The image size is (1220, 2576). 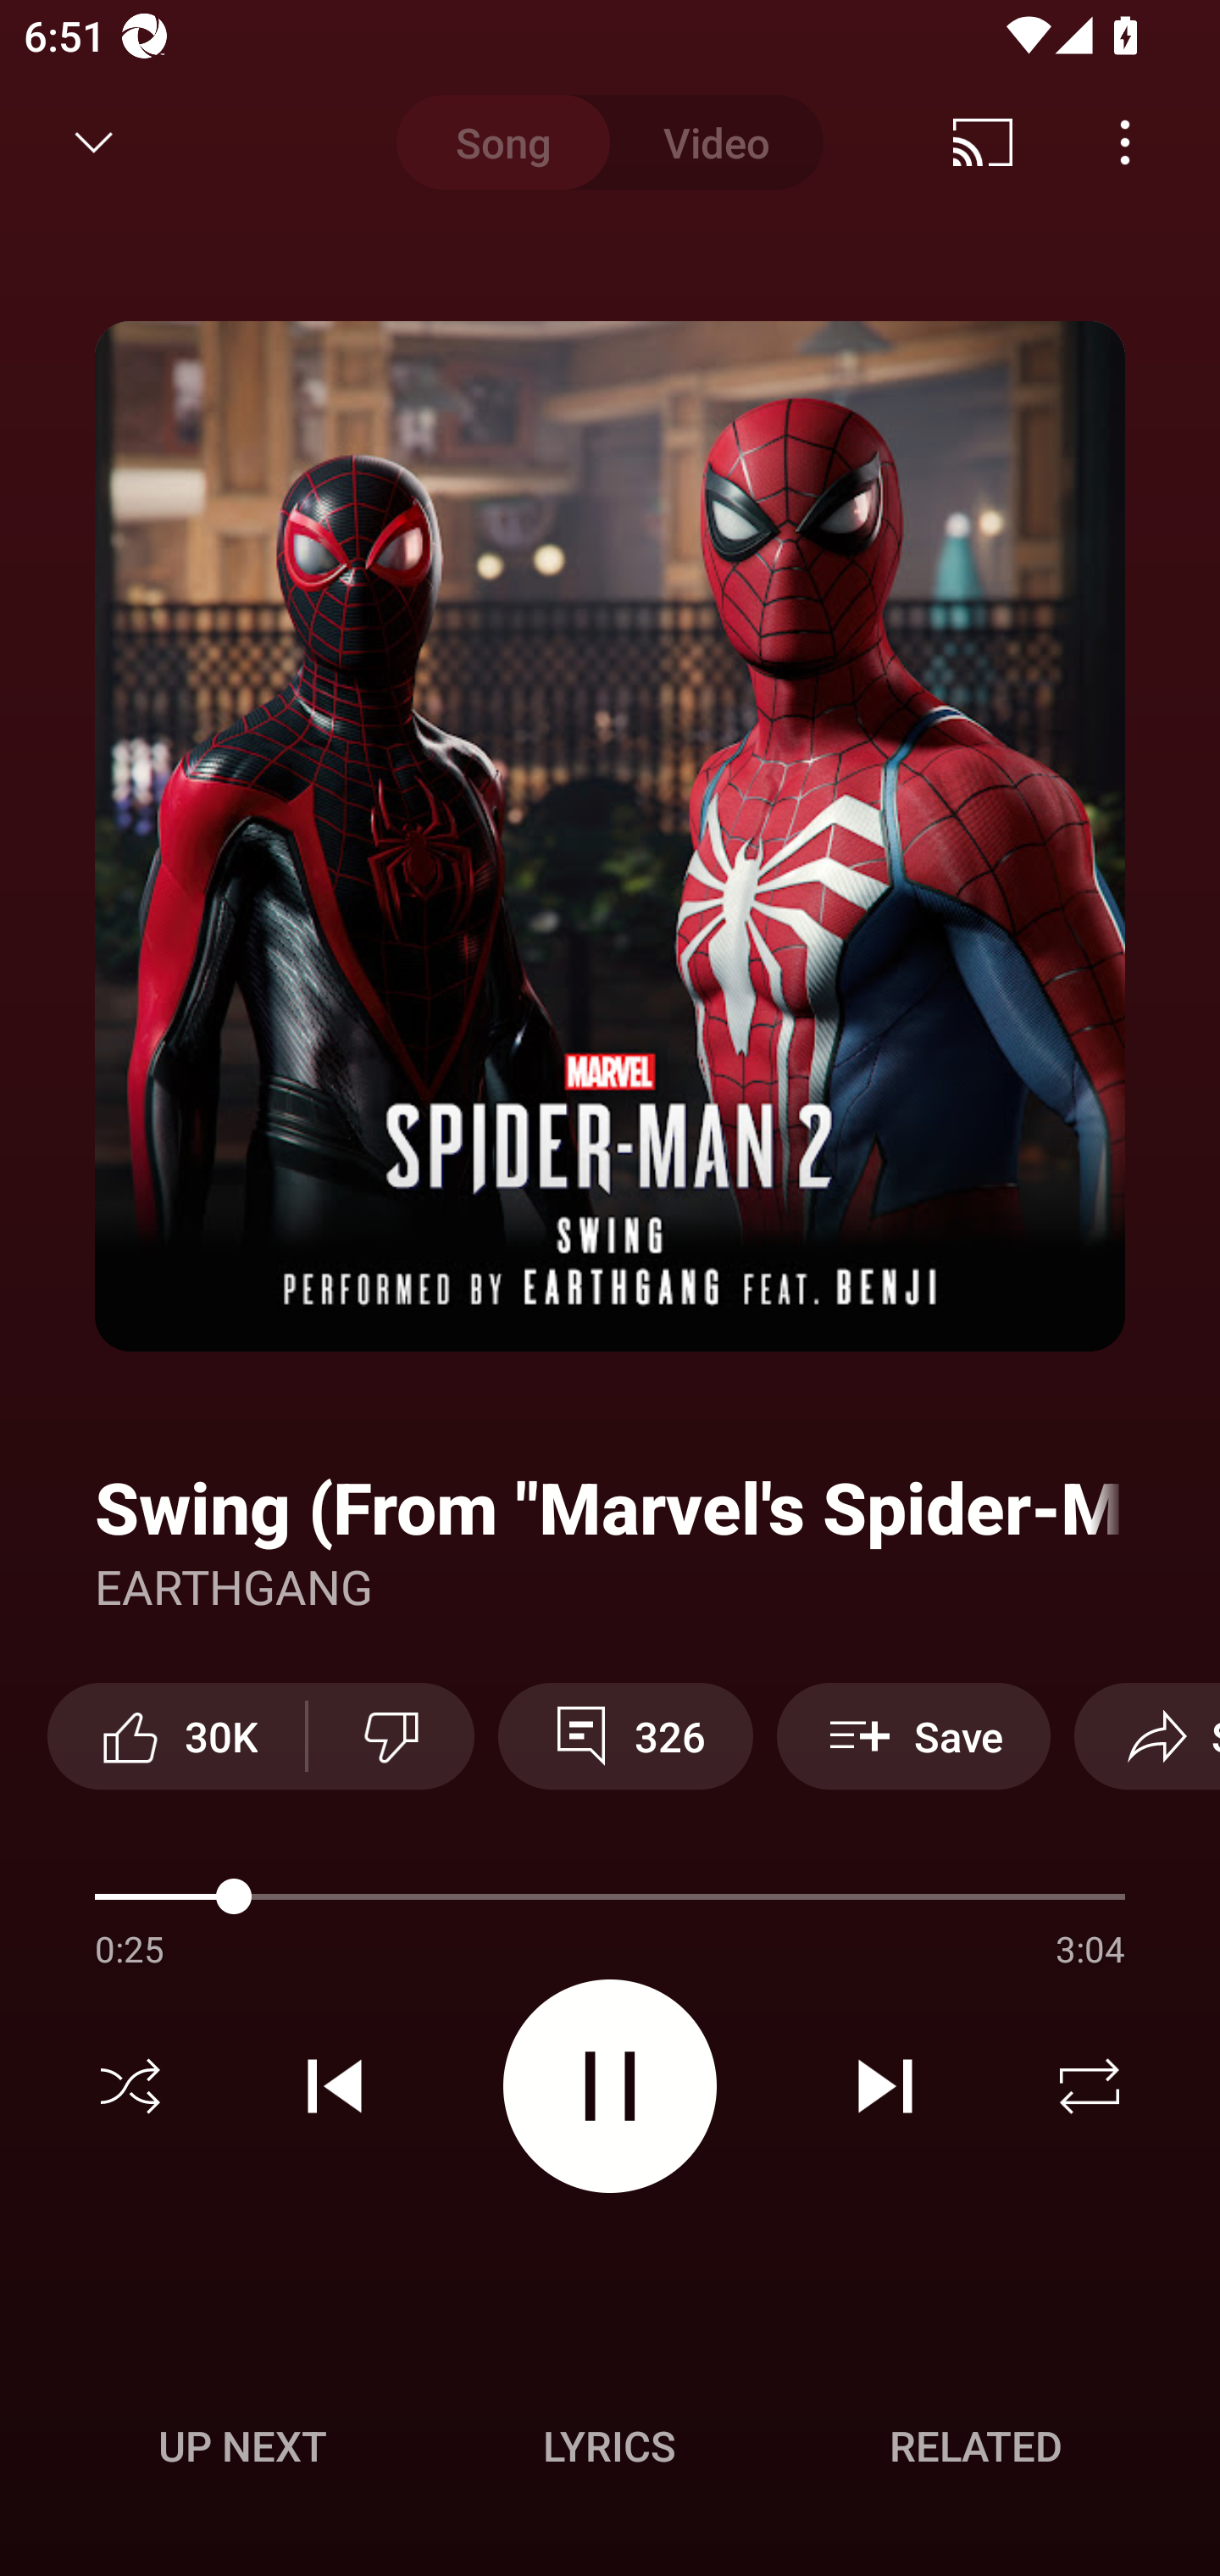 I want to click on Share, so click(x=1147, y=1735).